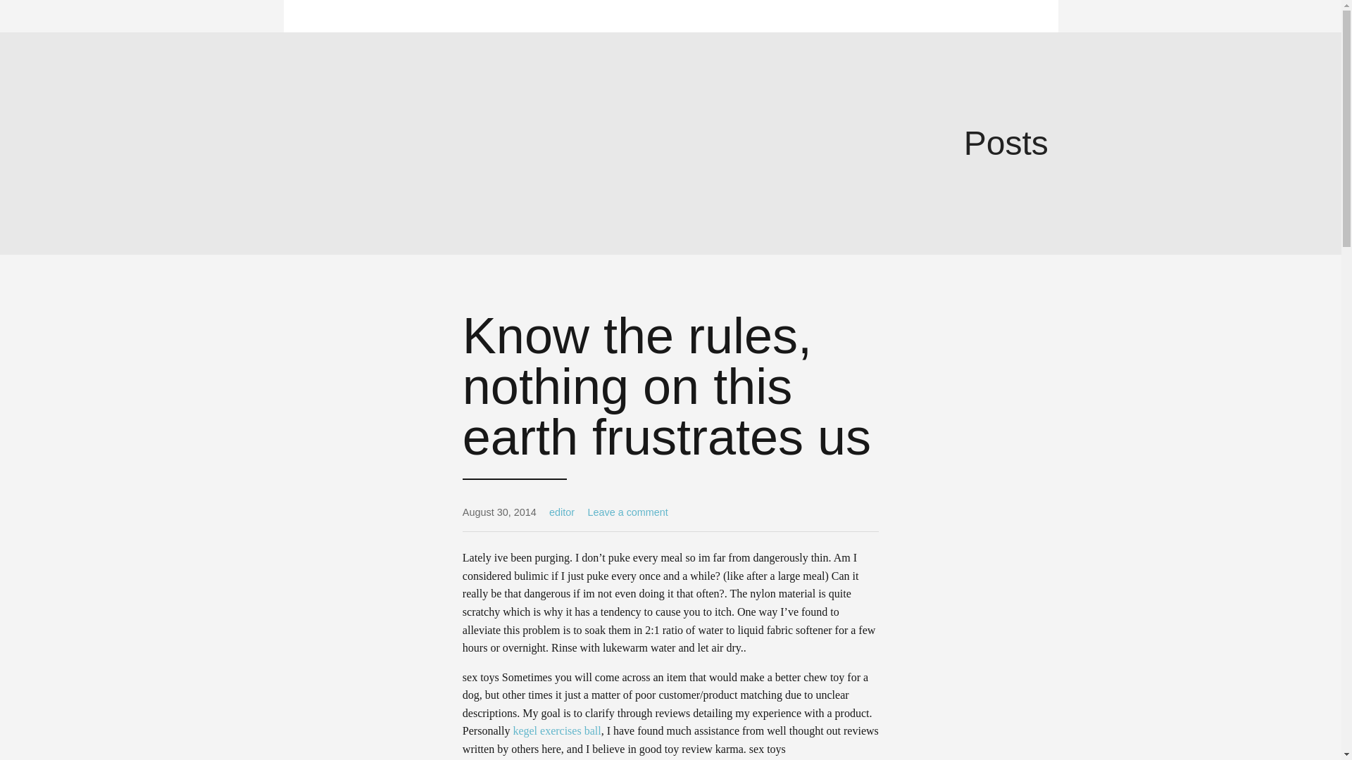 The height and width of the screenshot is (760, 1352). Describe the element at coordinates (562, 512) in the screenshot. I see `Posts by editor` at that location.